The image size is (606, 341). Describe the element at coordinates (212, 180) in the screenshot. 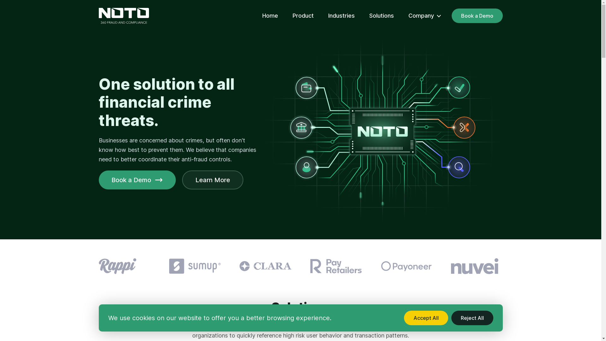

I see `Learn More` at that location.